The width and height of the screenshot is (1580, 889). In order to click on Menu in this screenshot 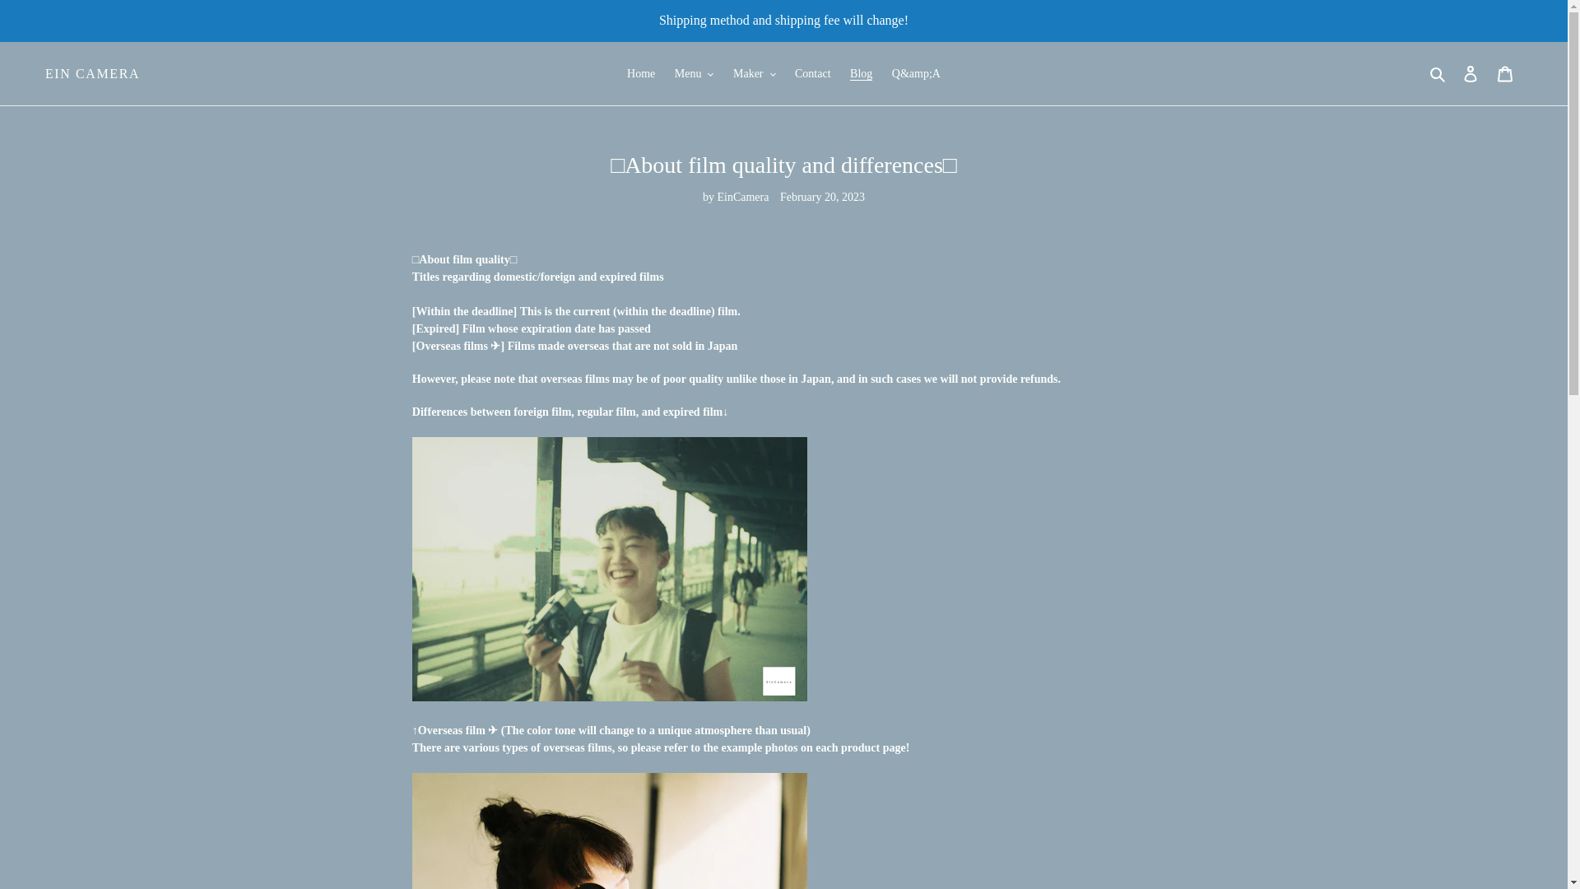, I will do `click(695, 72)`.